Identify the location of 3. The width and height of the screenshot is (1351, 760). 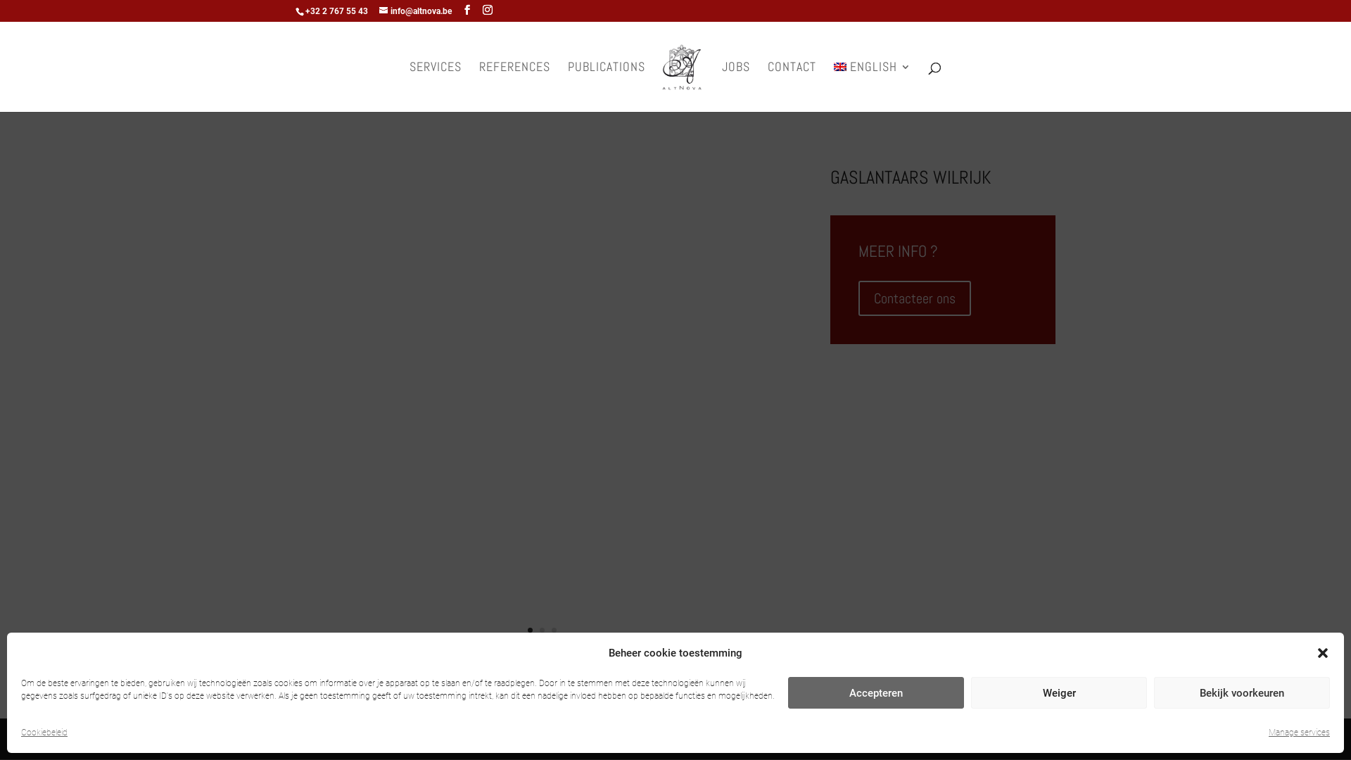
(554, 631).